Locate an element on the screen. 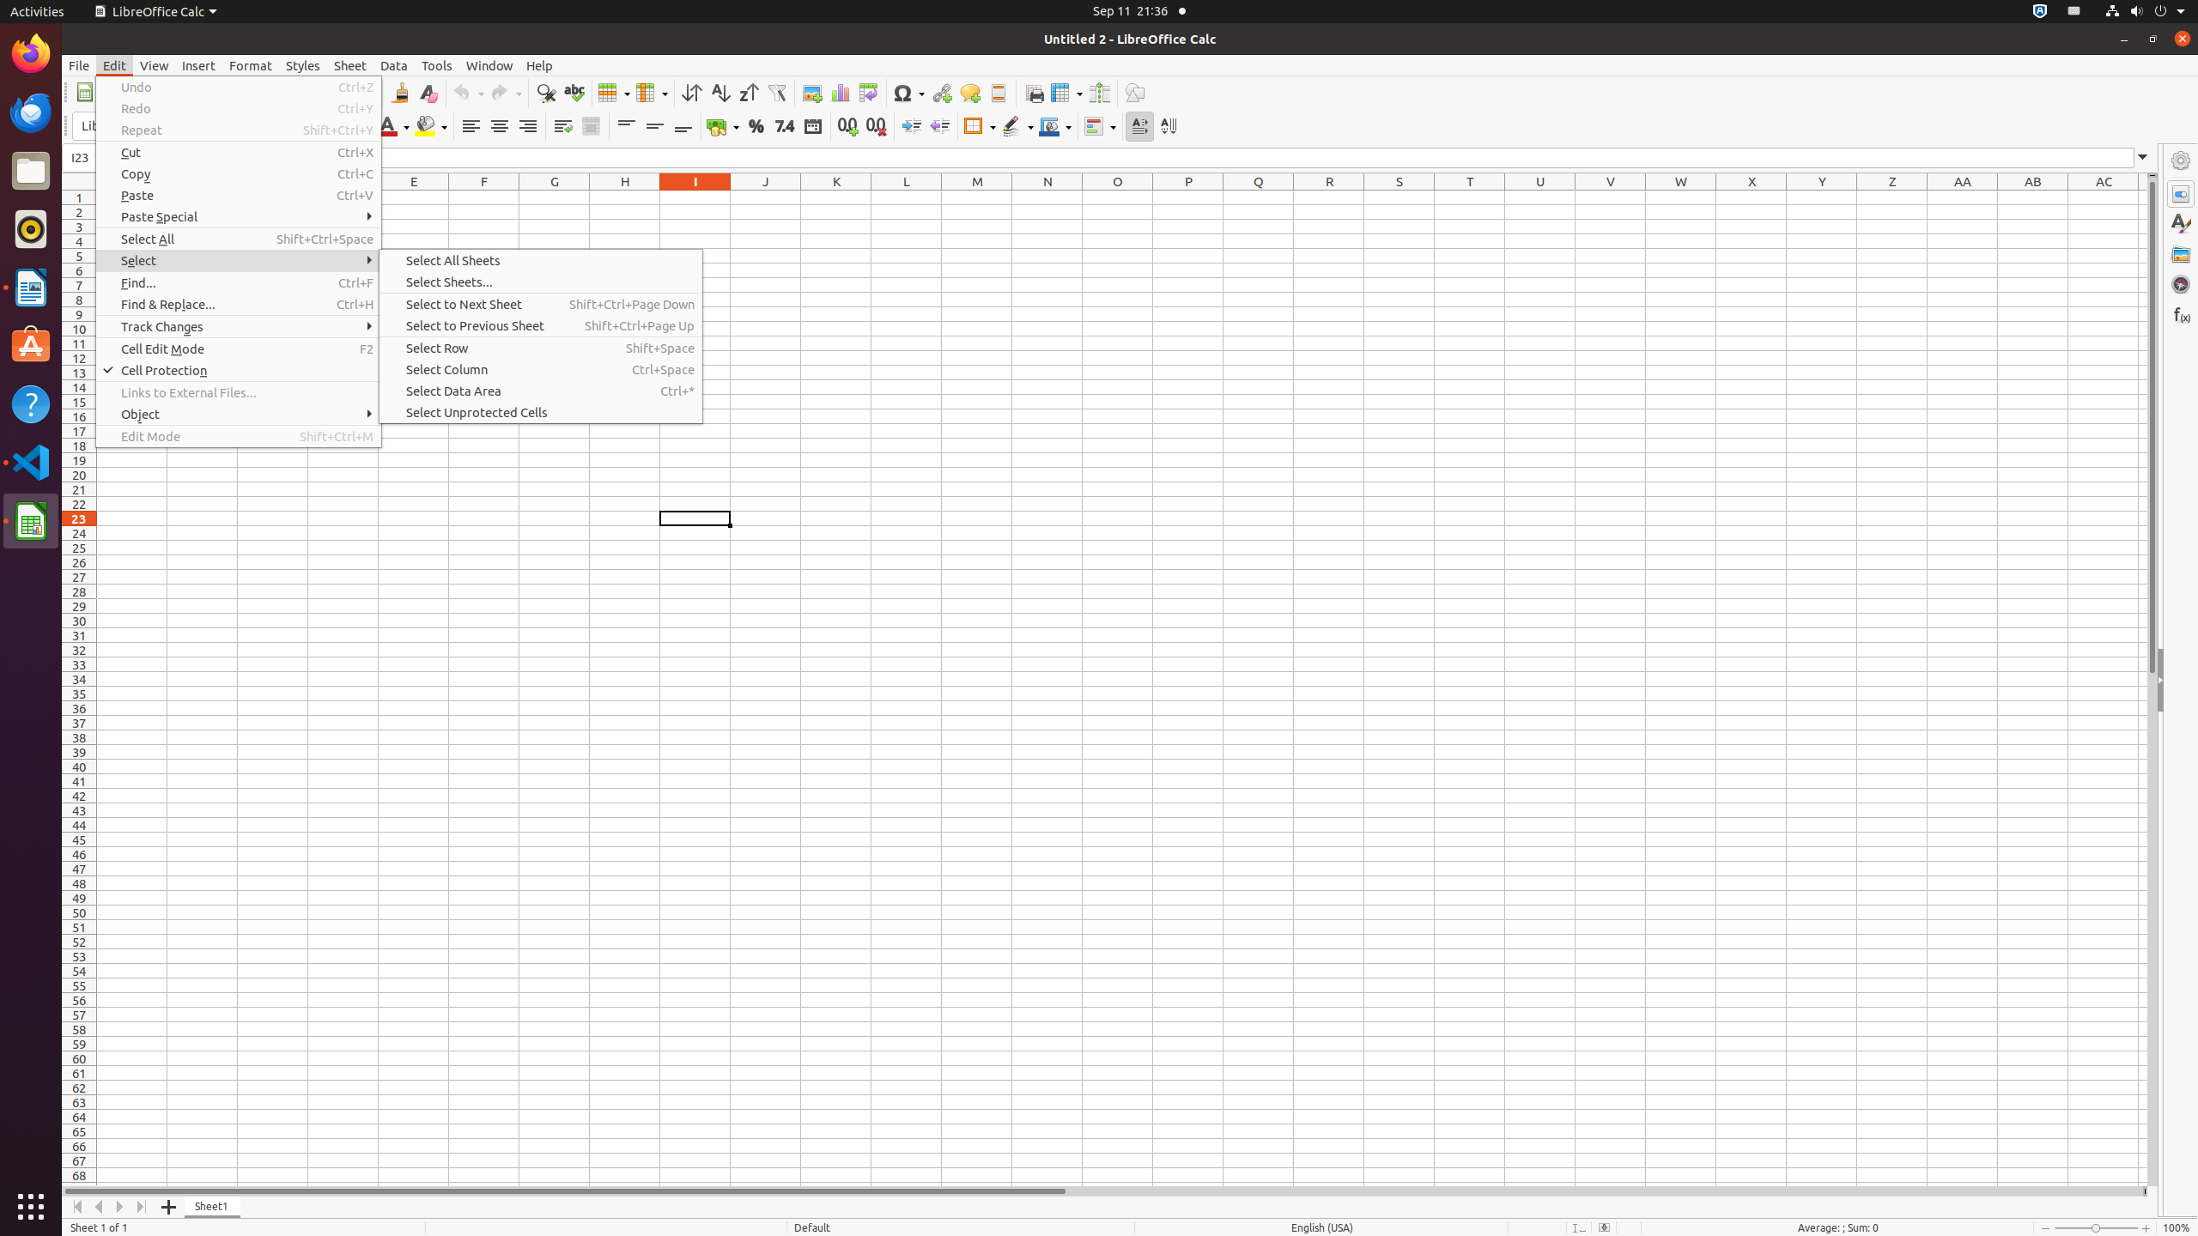  AC1 is located at coordinates (2104, 197).